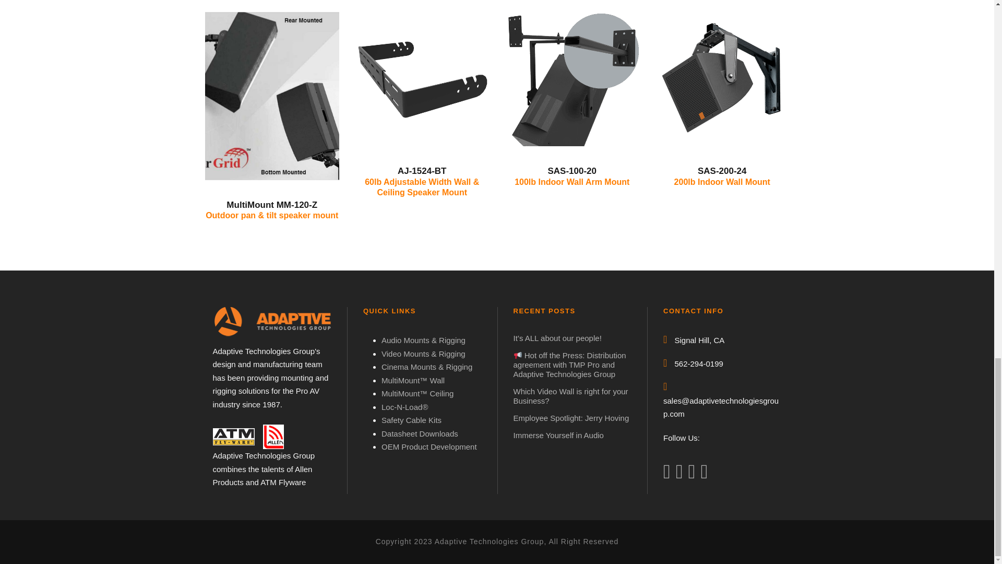  Describe the element at coordinates (722, 79) in the screenshot. I see `SAS-200-24` at that location.